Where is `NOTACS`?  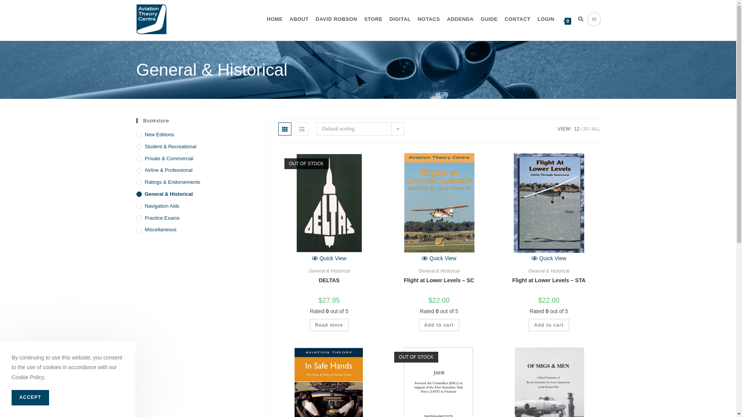
NOTACS is located at coordinates (429, 19).